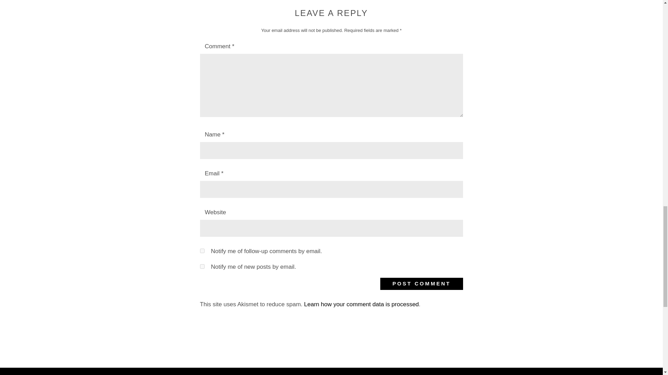 Image resolution: width=668 pixels, height=375 pixels. Describe the element at coordinates (202, 251) in the screenshot. I see `subscribe` at that location.